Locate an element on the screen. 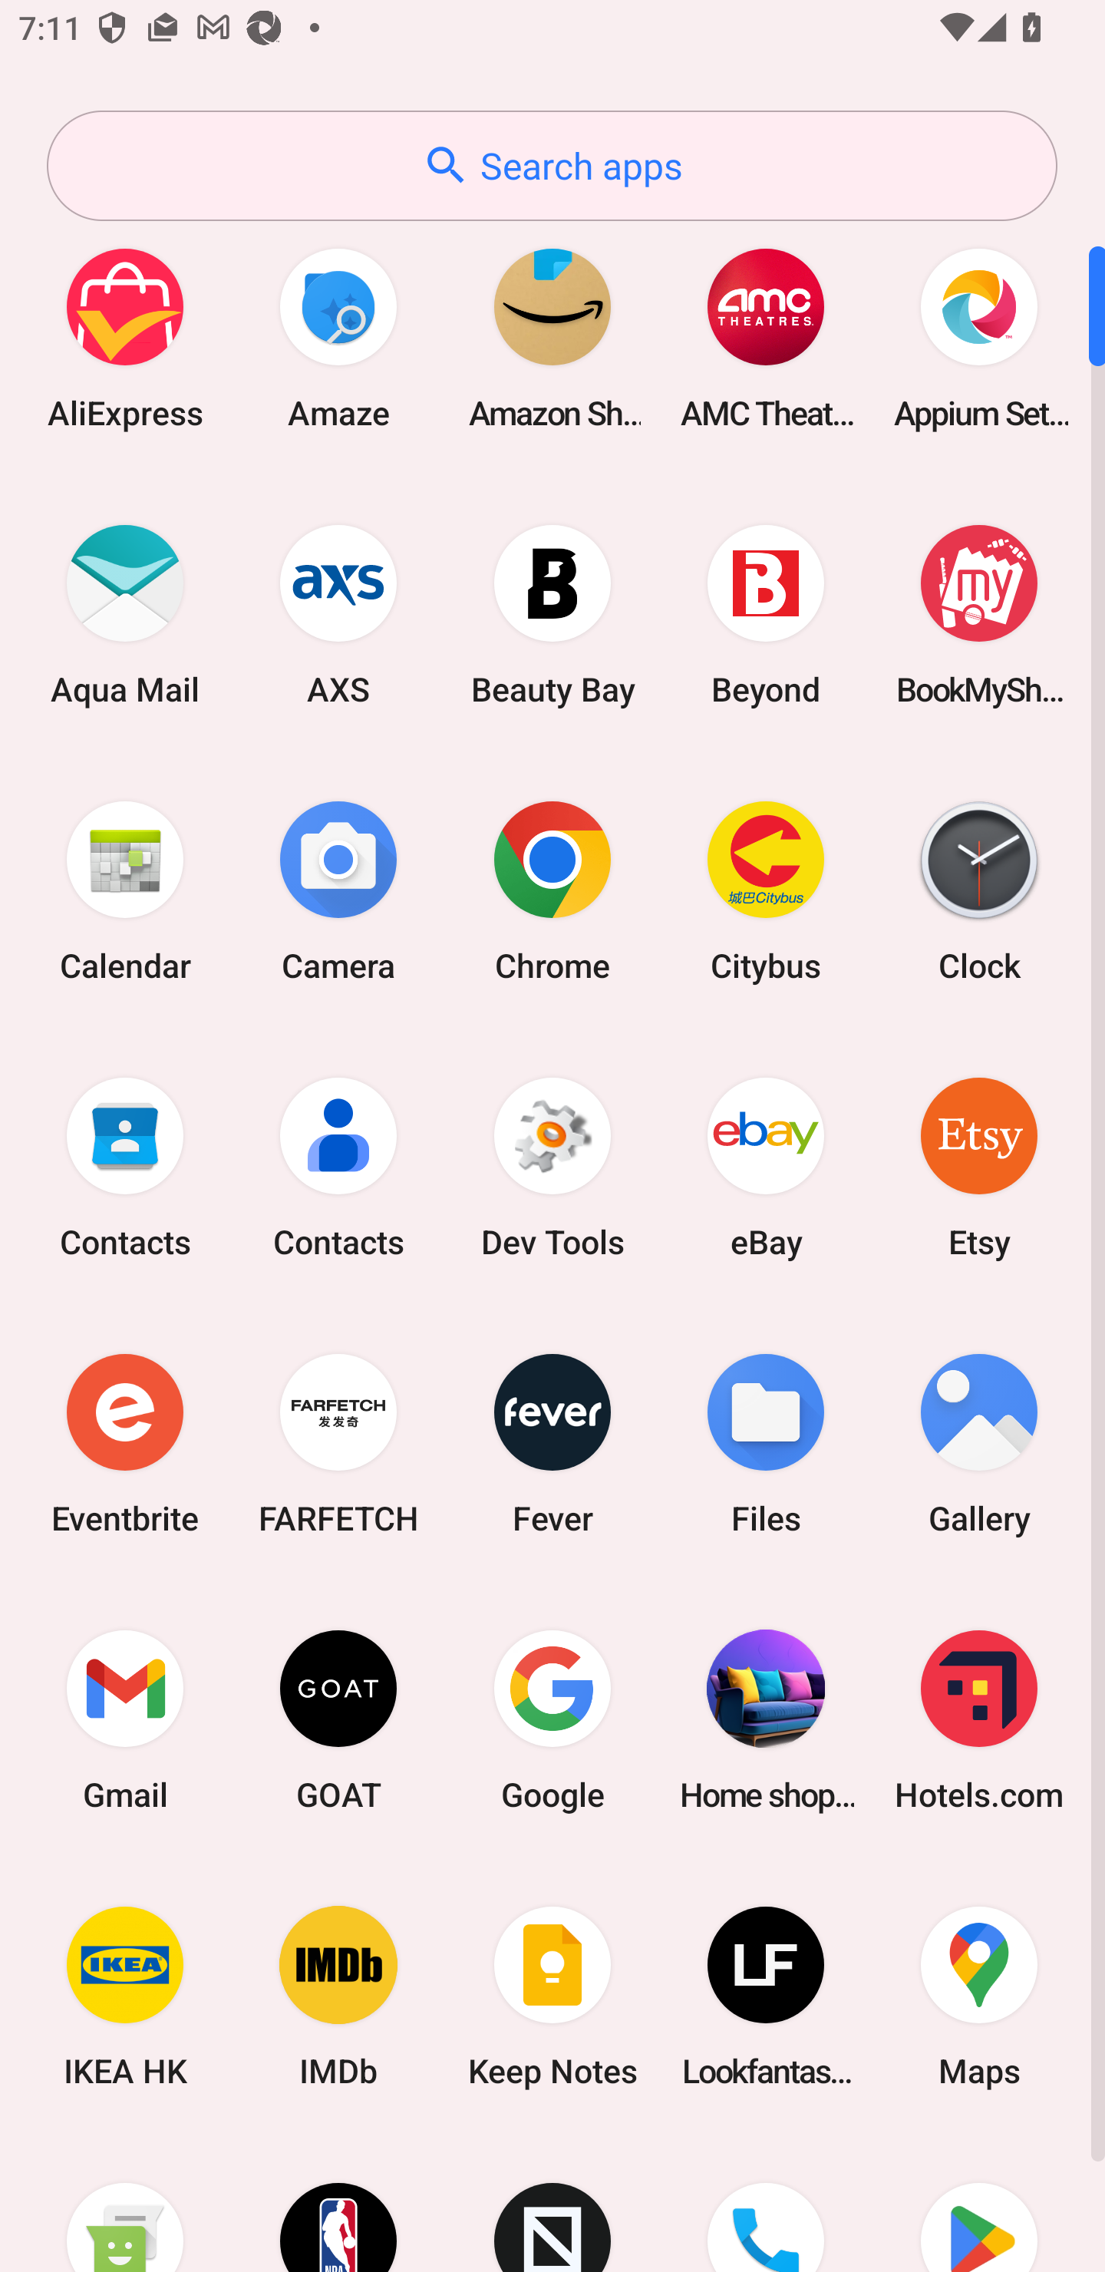  AXS is located at coordinates (338, 614).